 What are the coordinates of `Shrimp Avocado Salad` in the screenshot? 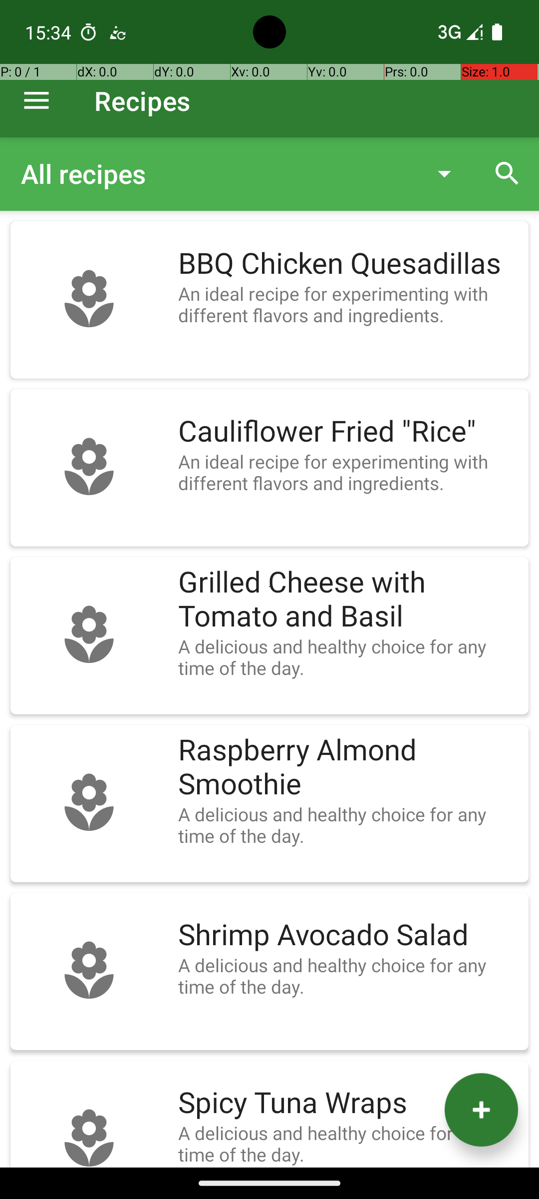 It's located at (348, 935).